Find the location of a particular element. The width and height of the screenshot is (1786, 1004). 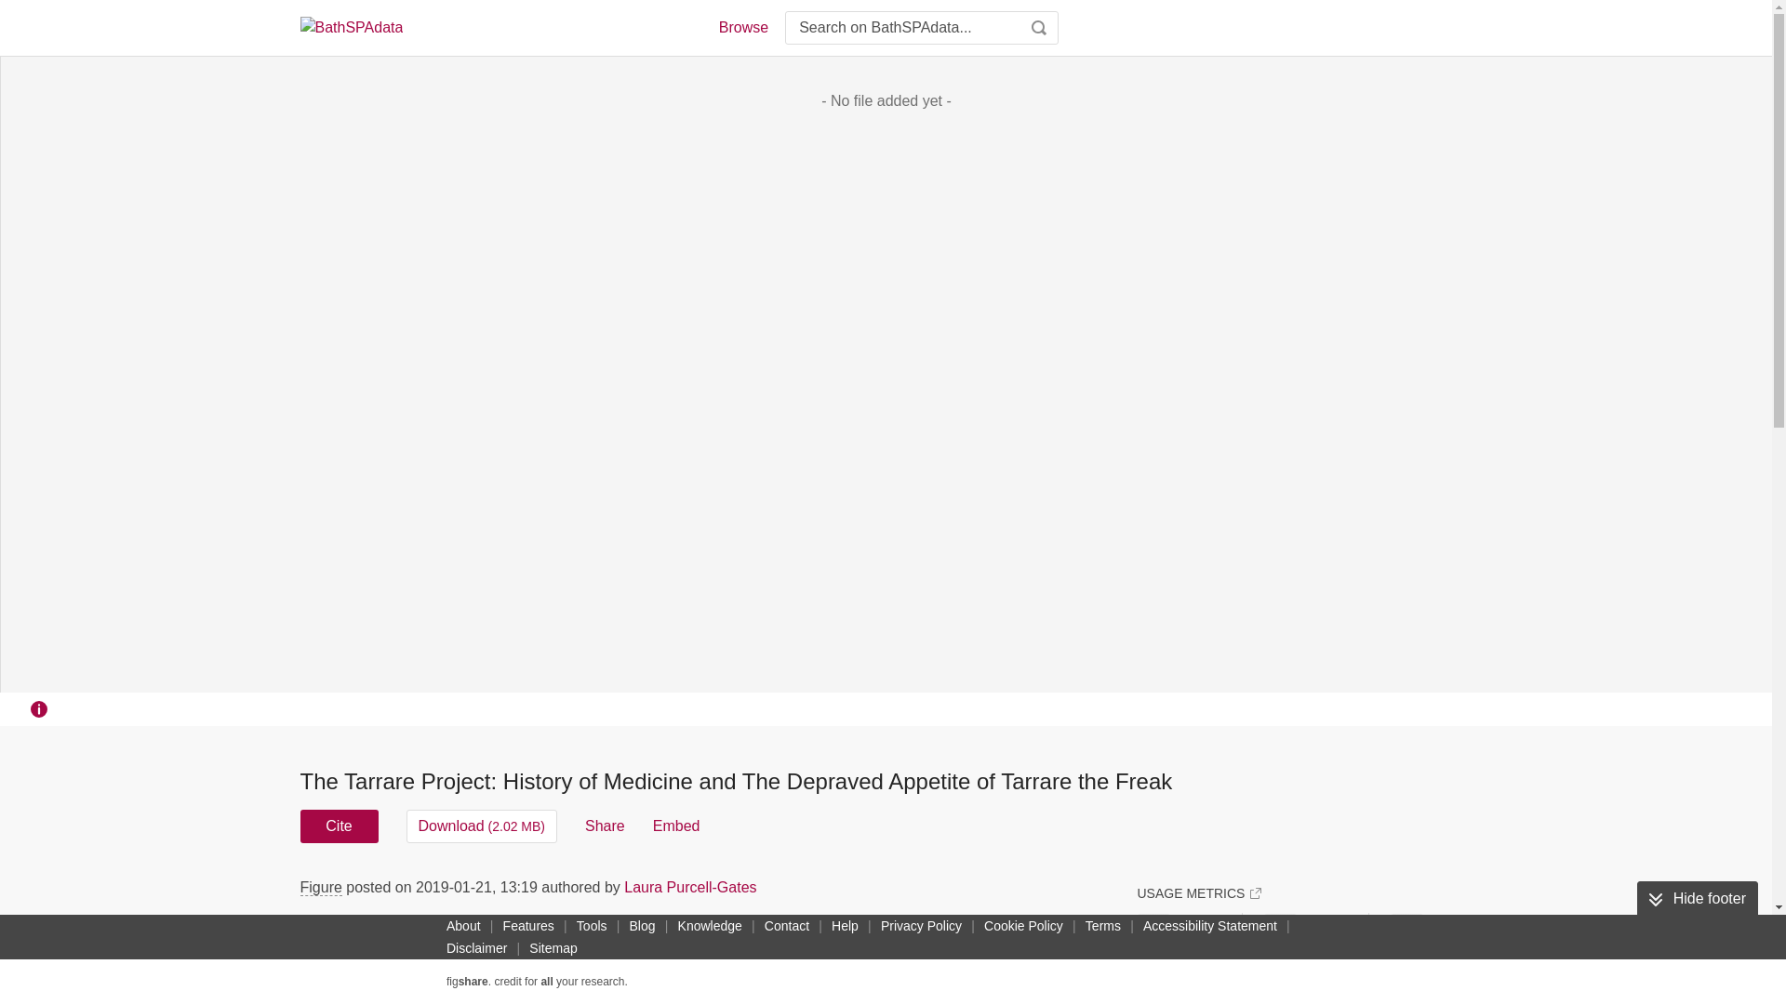

Hide footer is located at coordinates (1697, 899).